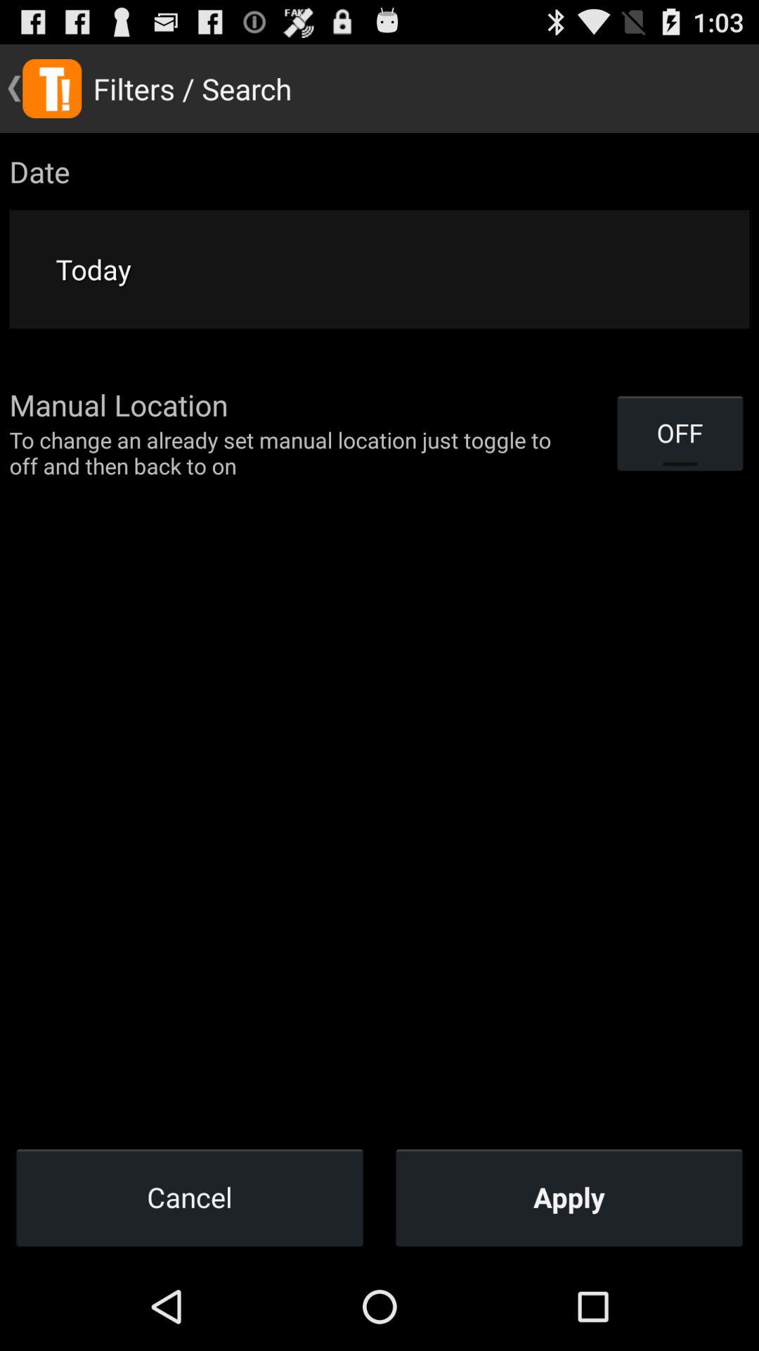 This screenshot has width=759, height=1351. I want to click on select icon below to change an icon, so click(190, 1197).